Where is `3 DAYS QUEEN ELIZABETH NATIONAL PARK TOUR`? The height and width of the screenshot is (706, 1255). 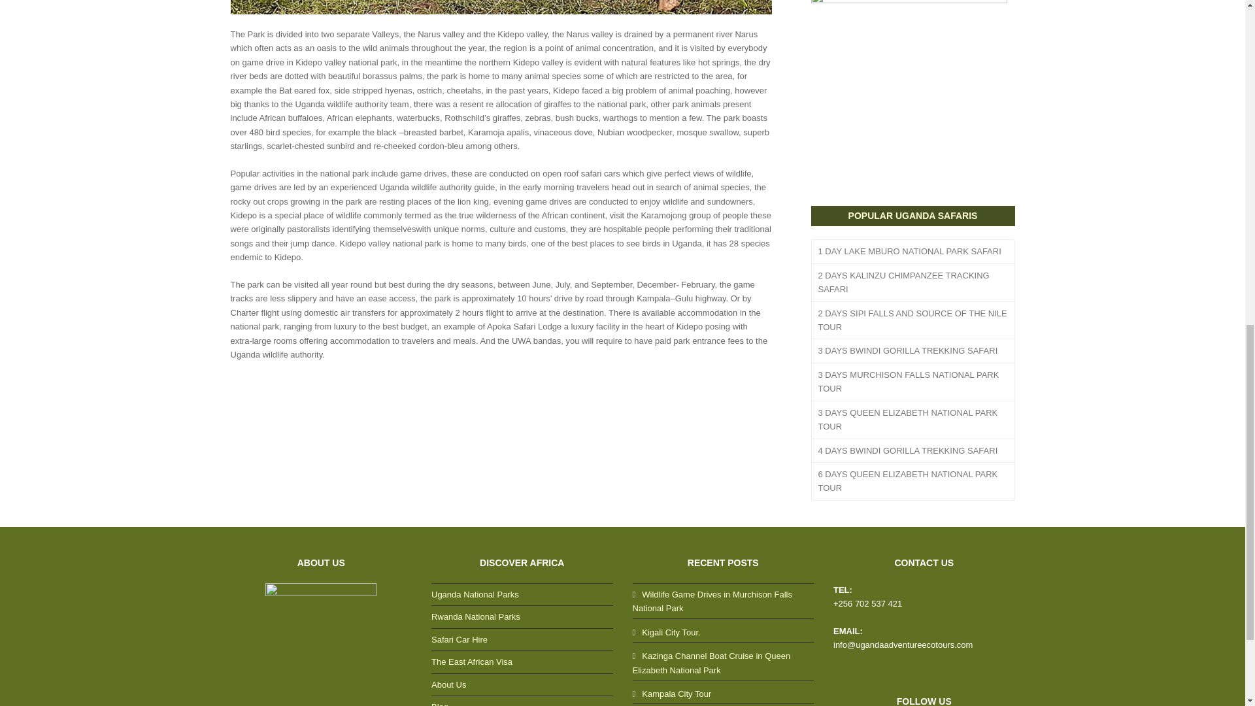 3 DAYS QUEEN ELIZABETH NATIONAL PARK TOUR is located at coordinates (912, 420).